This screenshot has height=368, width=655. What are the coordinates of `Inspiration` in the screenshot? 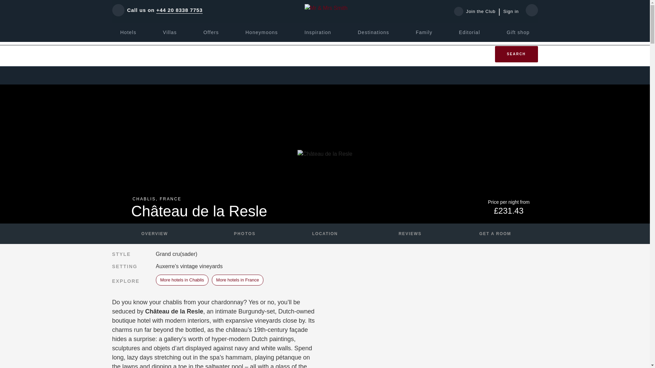 It's located at (317, 32).